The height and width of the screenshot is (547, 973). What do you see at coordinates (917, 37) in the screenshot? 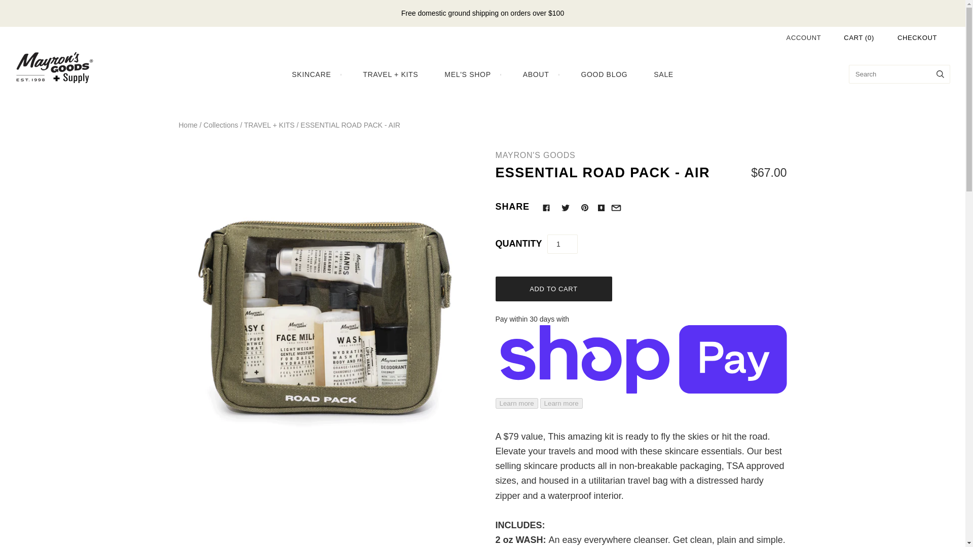
I see `CHECKOUT` at bounding box center [917, 37].